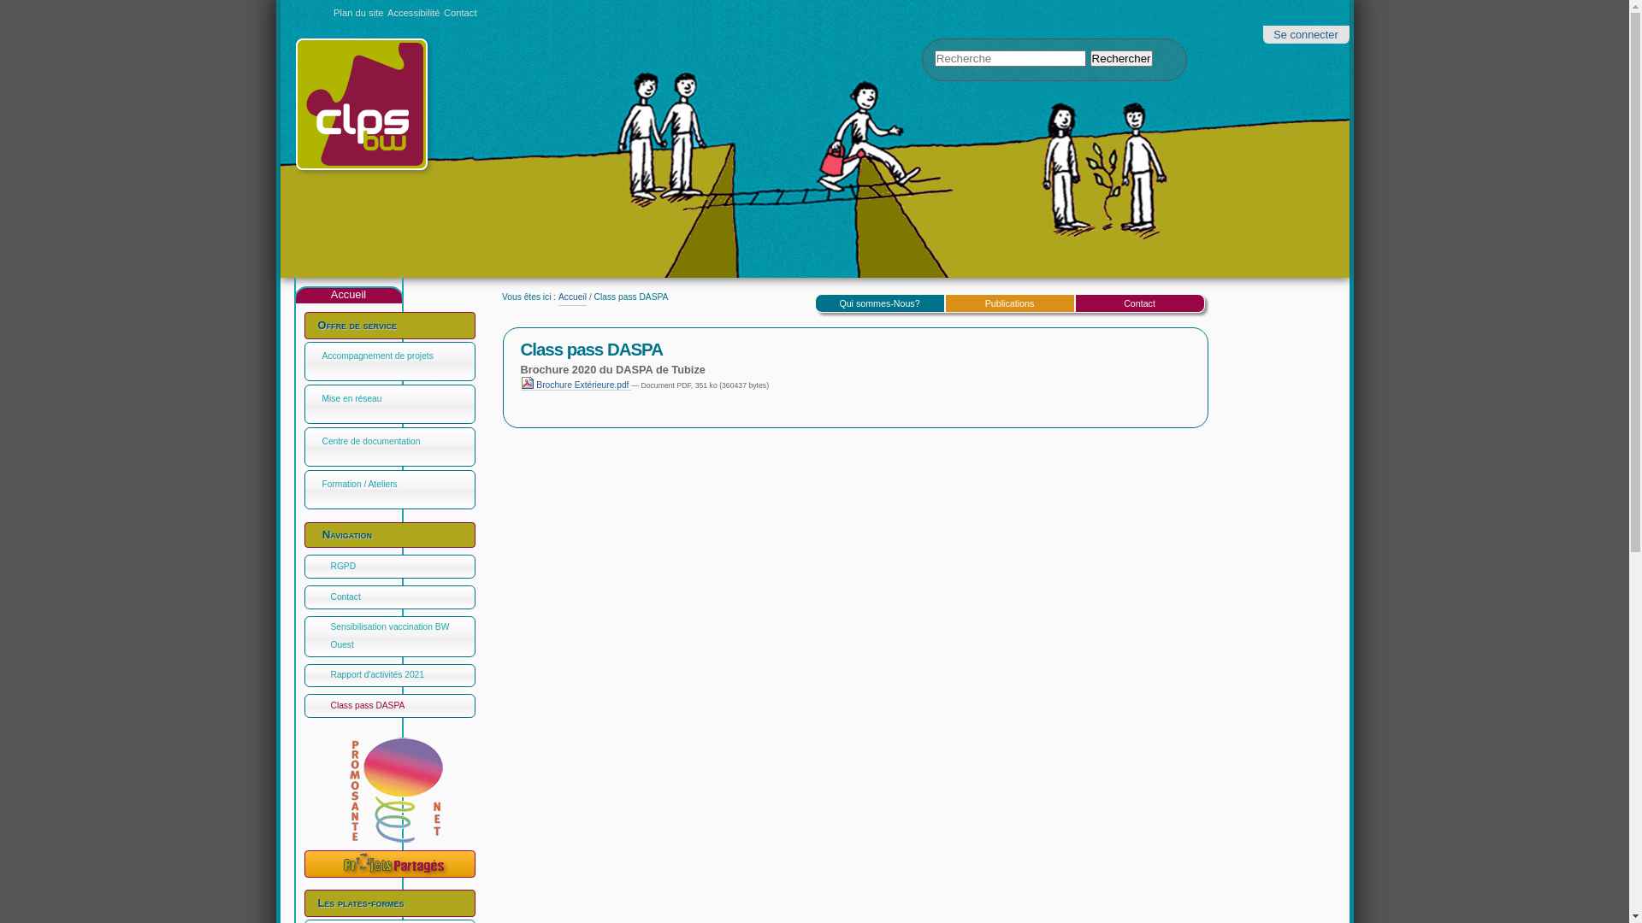  I want to click on Navigation, so click(394, 535).